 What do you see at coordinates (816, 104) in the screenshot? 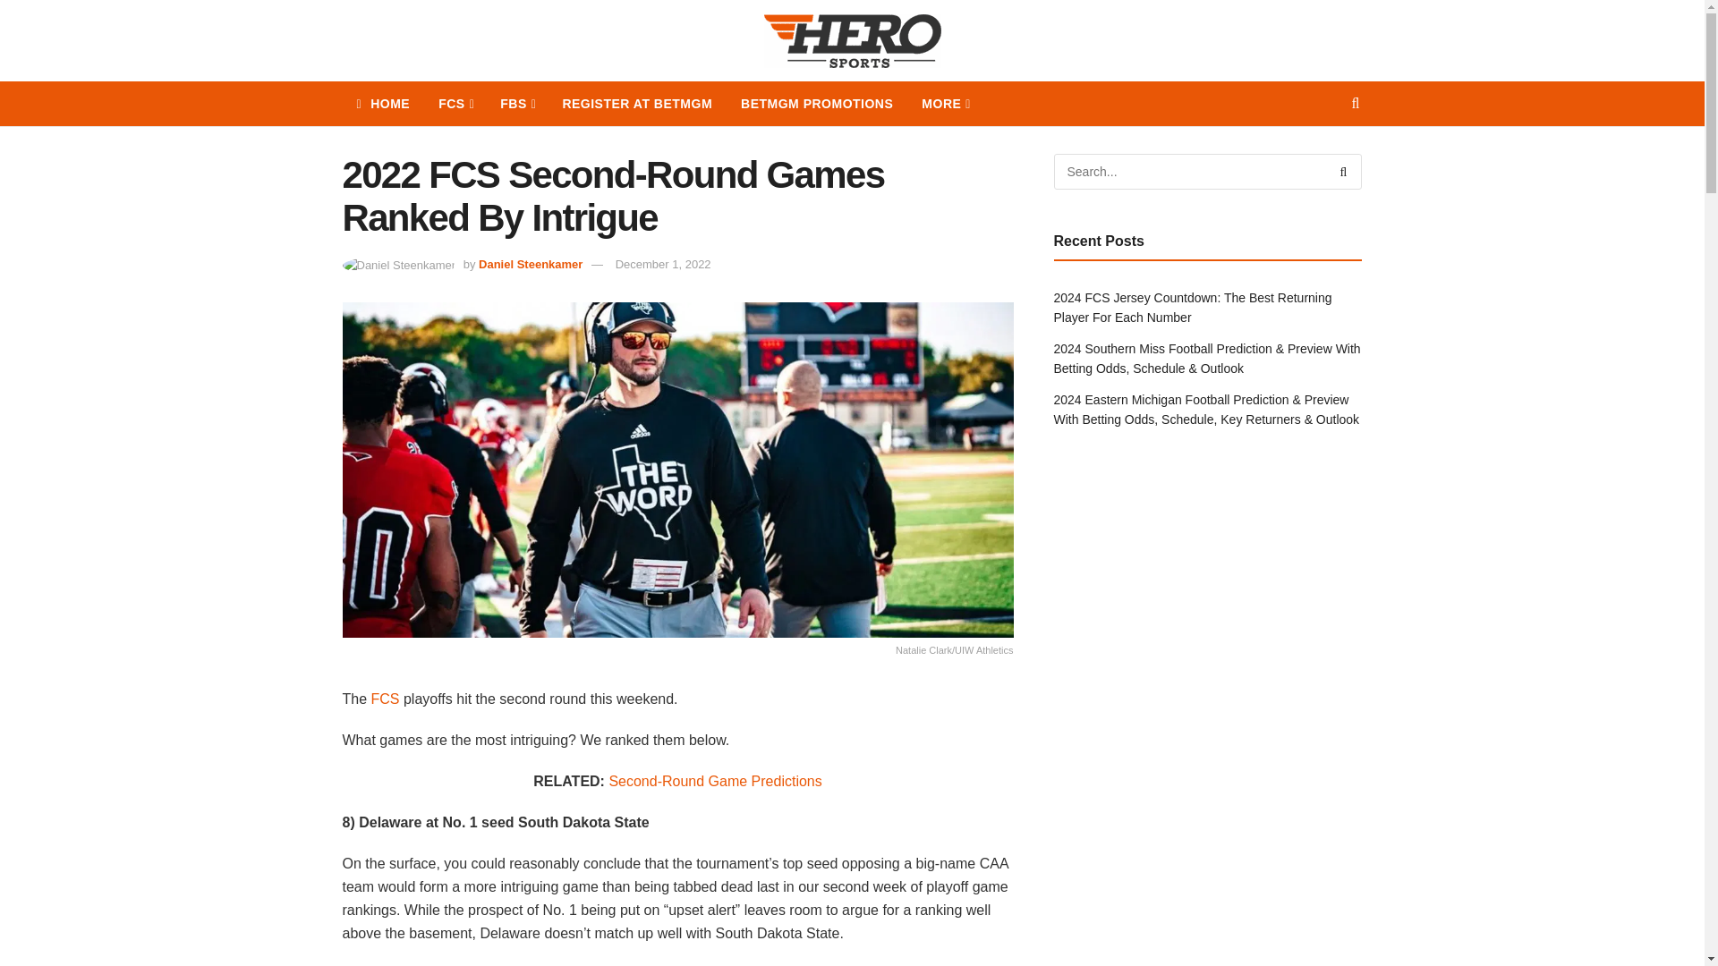
I see `BETMGM PROMOTIONS` at bounding box center [816, 104].